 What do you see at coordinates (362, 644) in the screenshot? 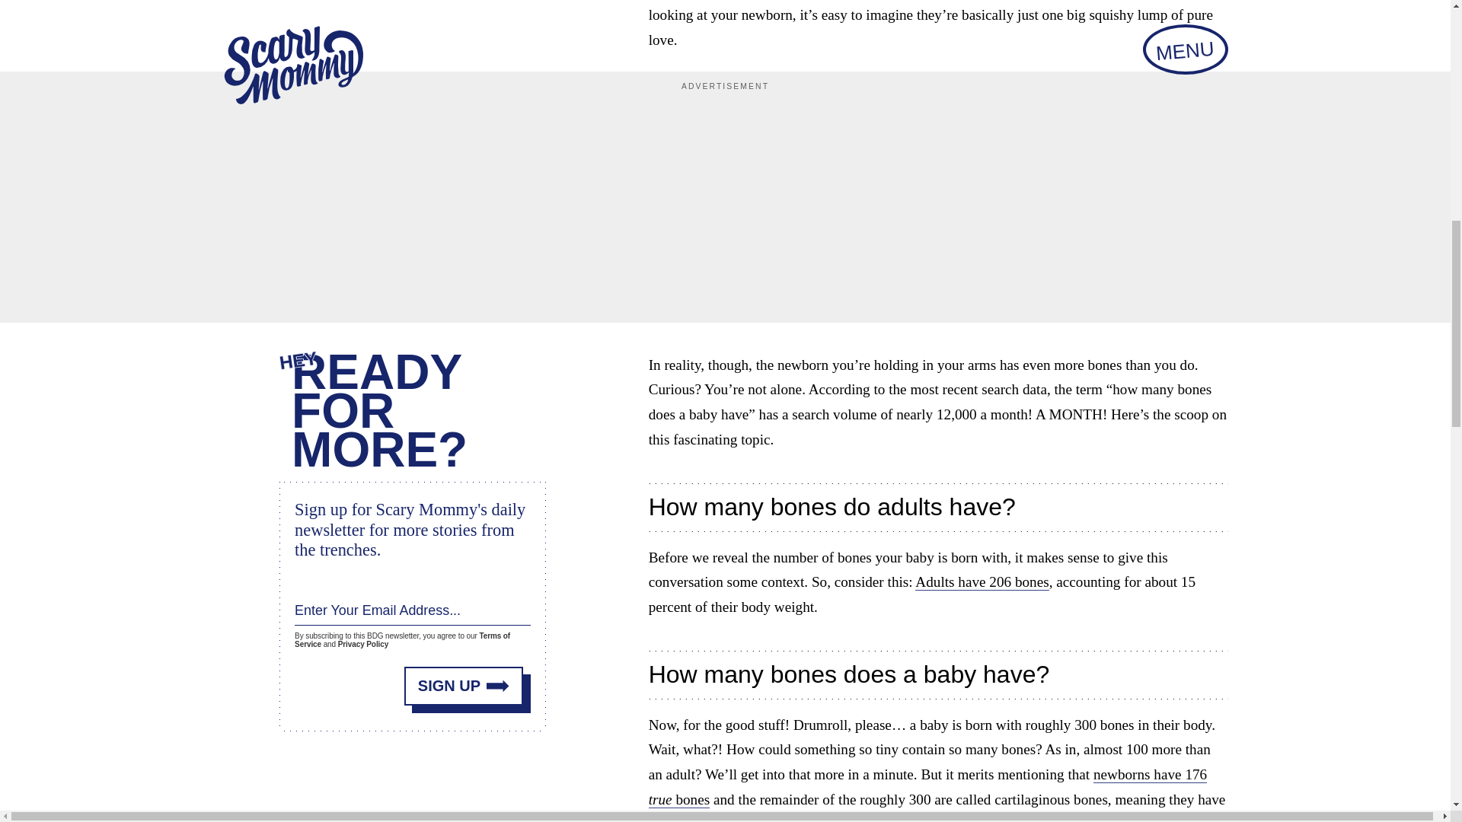
I see `Privacy Policy` at bounding box center [362, 644].